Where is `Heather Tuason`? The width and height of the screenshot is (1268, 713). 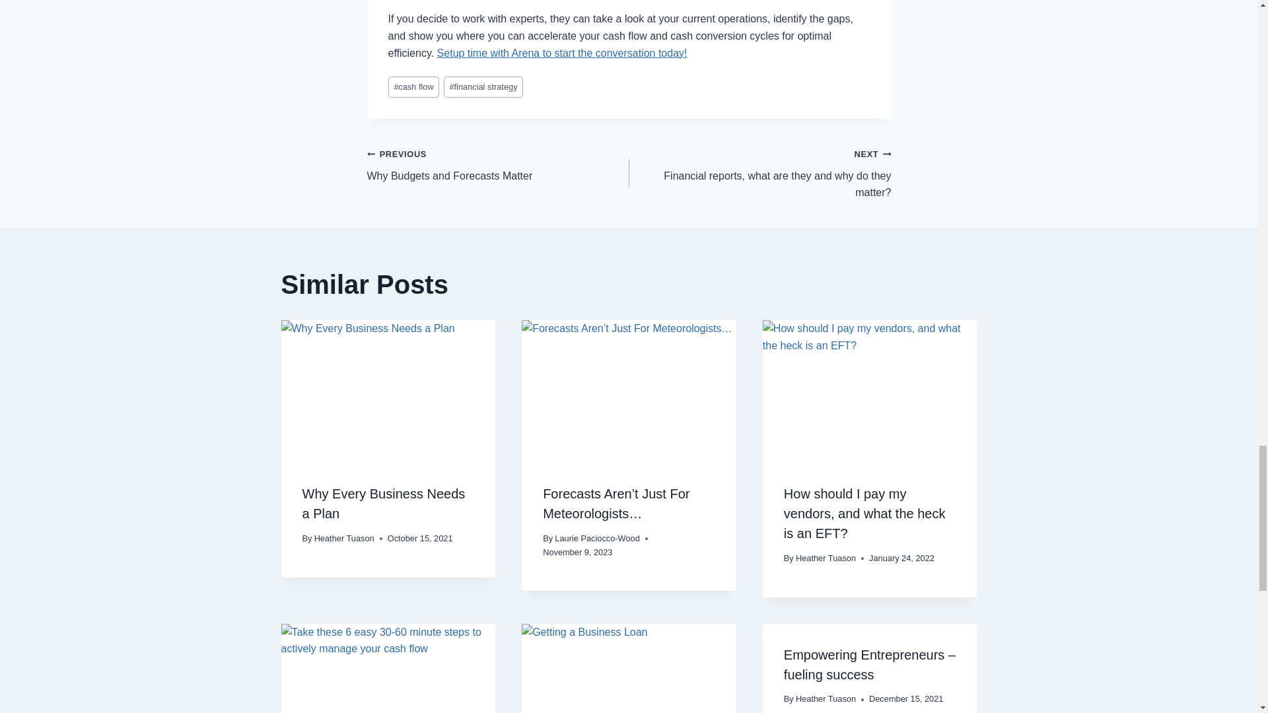
Heather Tuason is located at coordinates (344, 537).